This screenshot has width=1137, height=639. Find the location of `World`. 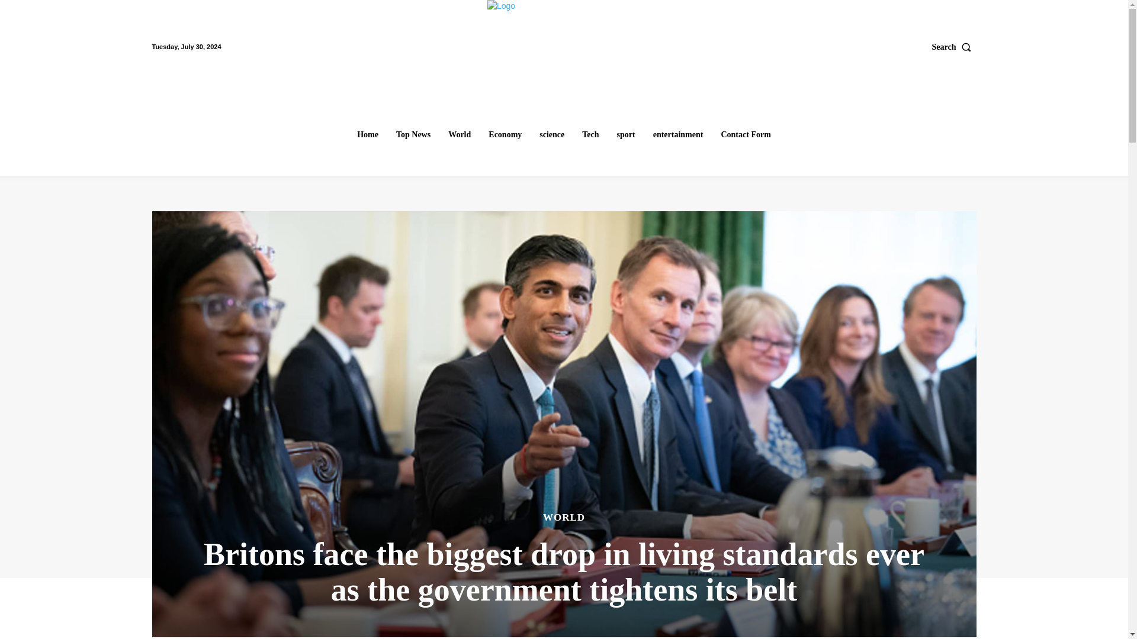

World is located at coordinates (459, 135).